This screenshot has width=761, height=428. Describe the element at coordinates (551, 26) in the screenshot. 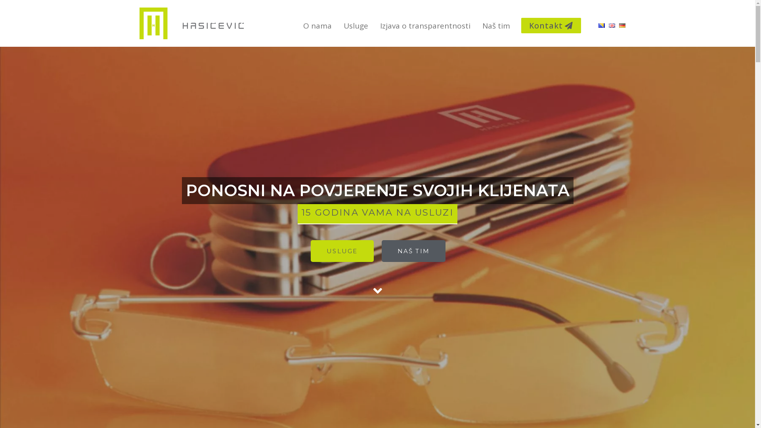

I see `Kontakt` at that location.